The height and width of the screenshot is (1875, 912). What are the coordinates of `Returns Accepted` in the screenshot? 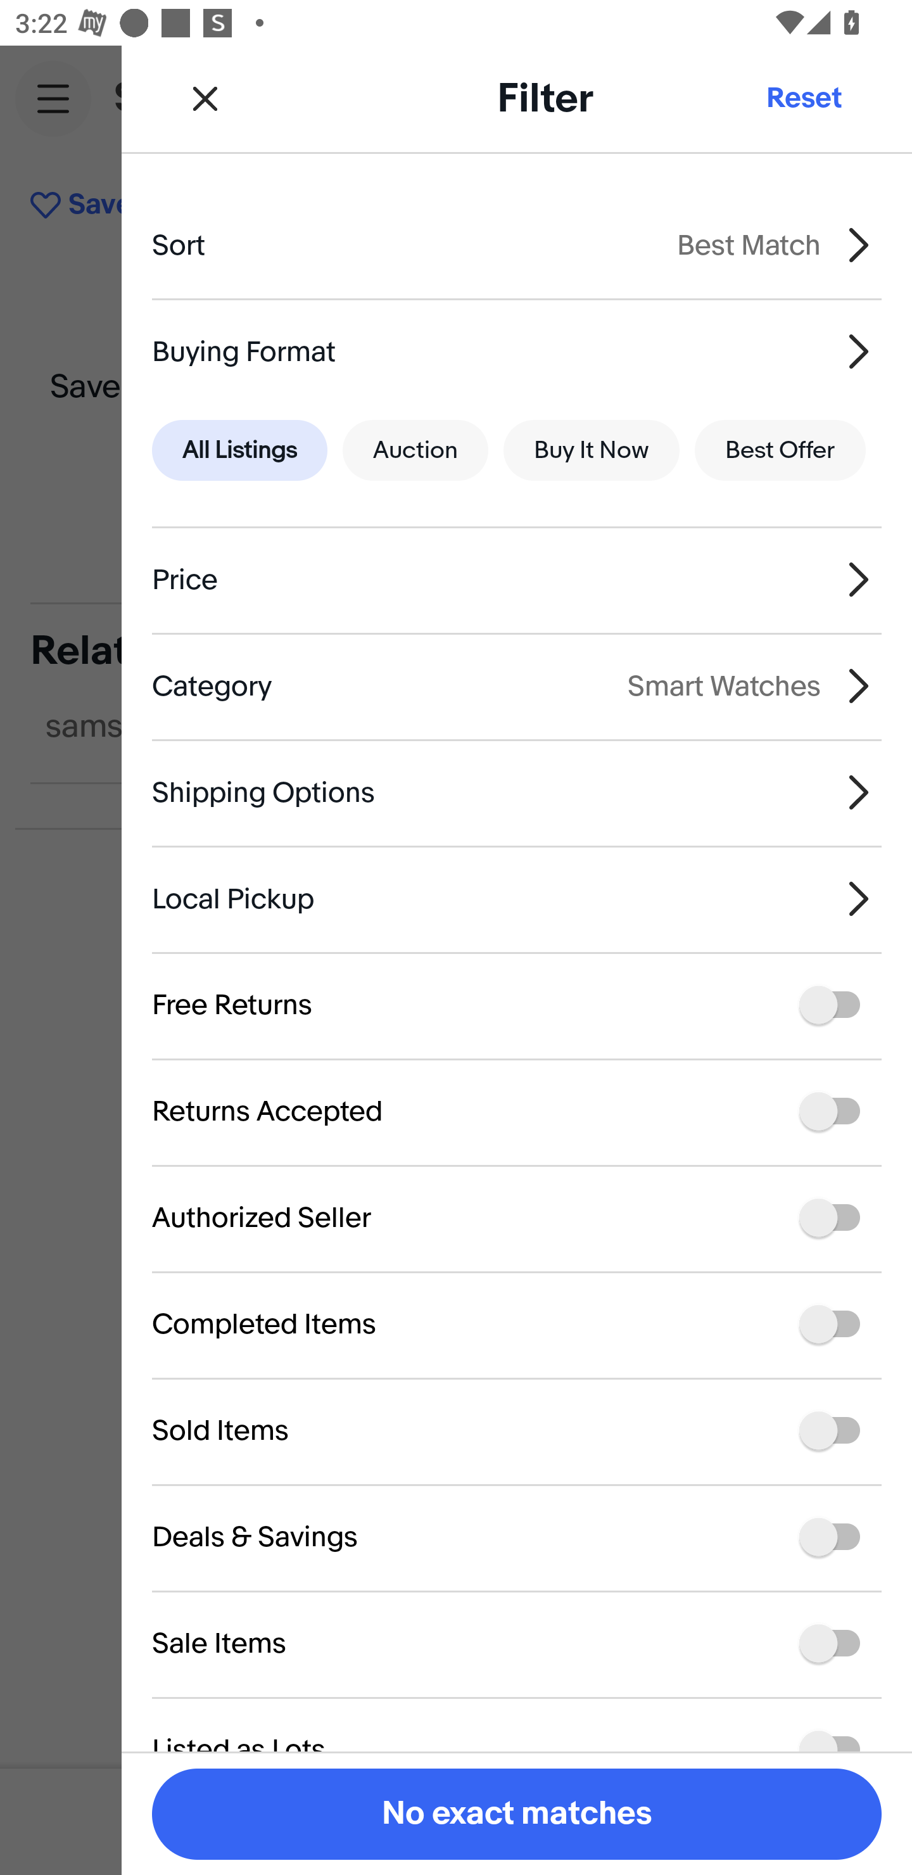 It's located at (517, 1112).